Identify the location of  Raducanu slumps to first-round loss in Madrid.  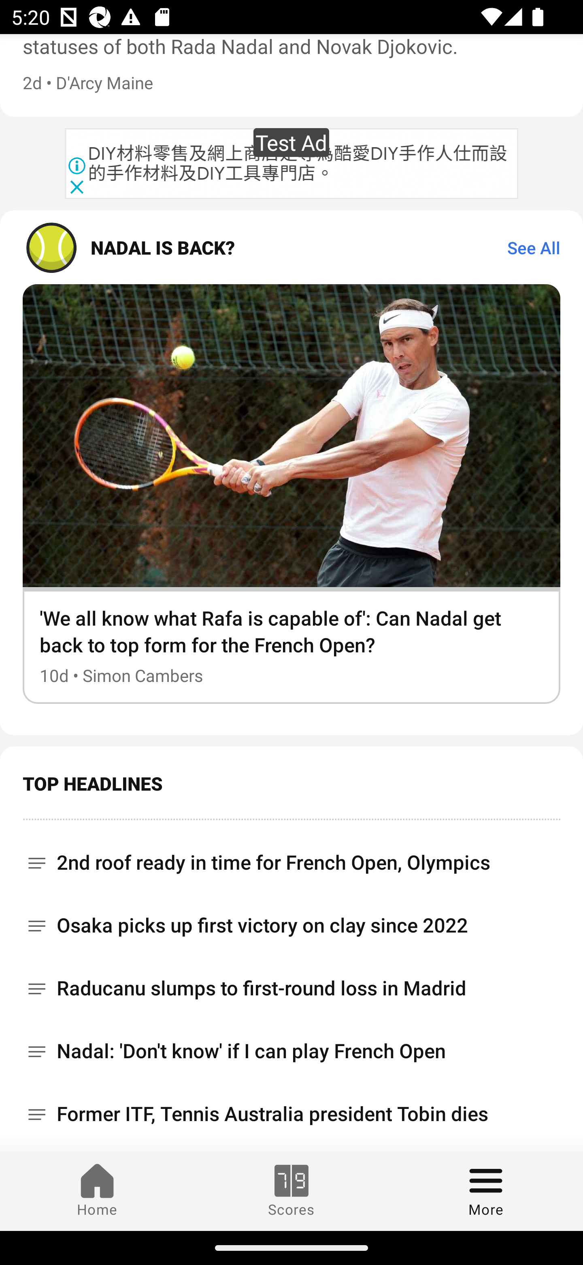
(291, 988).